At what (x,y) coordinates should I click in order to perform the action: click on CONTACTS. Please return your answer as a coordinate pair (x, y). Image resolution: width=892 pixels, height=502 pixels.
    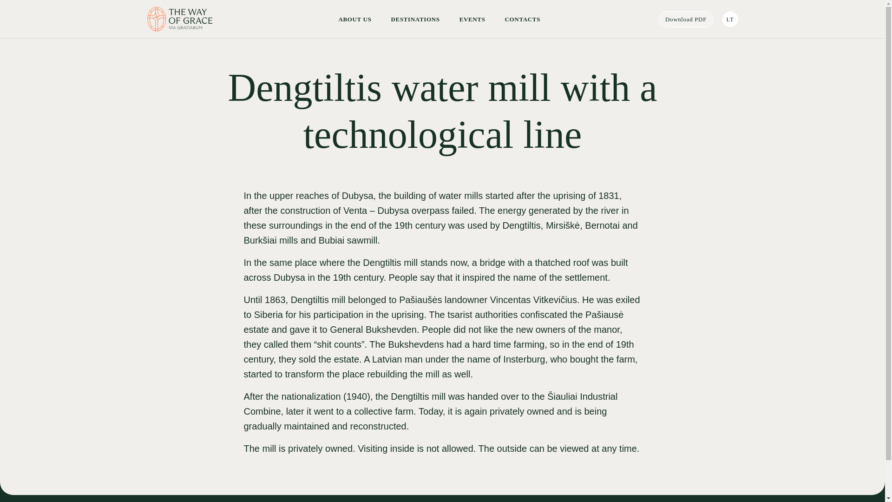
    Looking at the image, I should click on (522, 19).